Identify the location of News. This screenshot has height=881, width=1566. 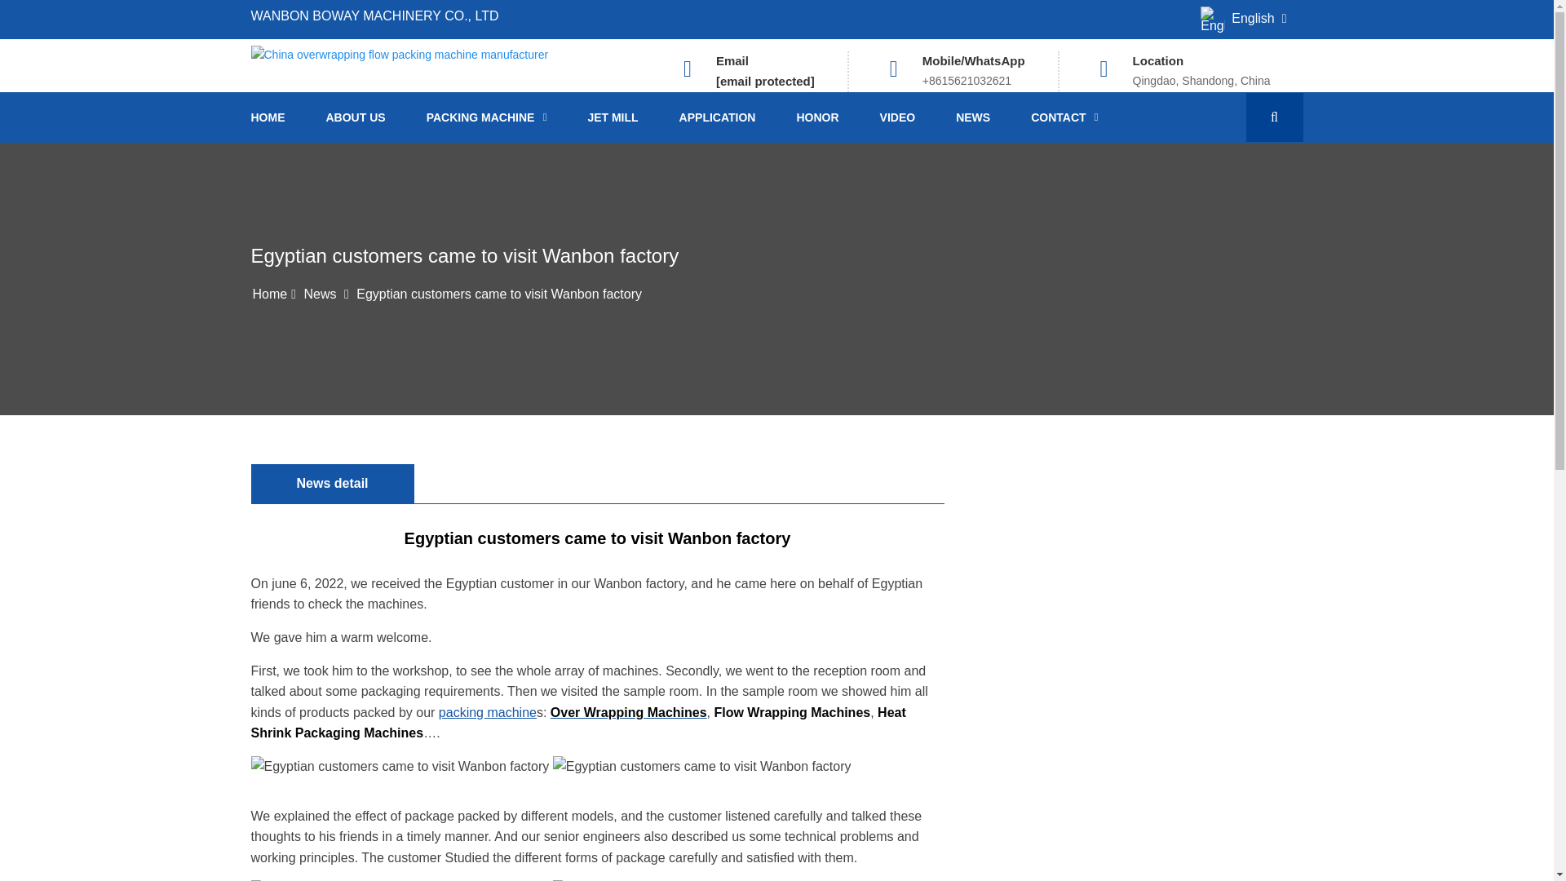
(320, 294).